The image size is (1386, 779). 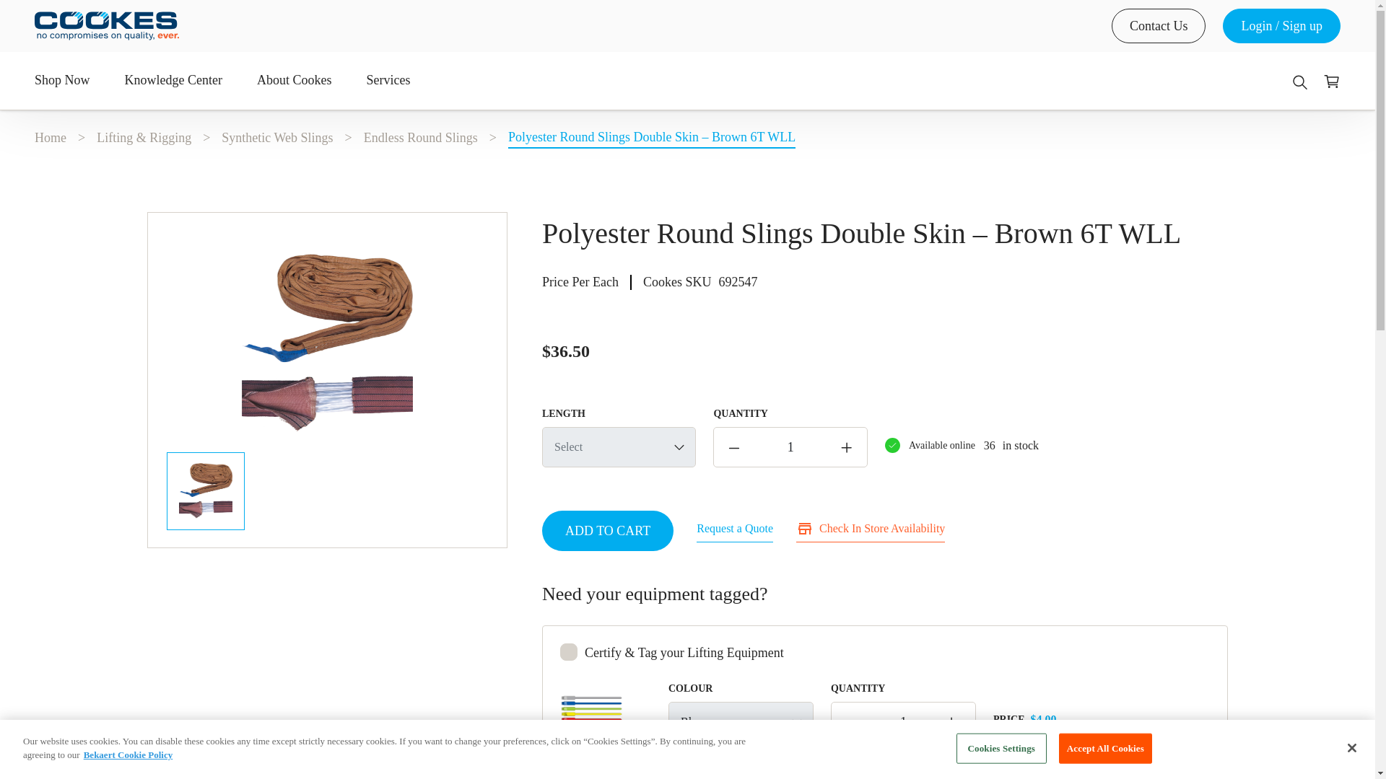 I want to click on 1, so click(x=790, y=446).